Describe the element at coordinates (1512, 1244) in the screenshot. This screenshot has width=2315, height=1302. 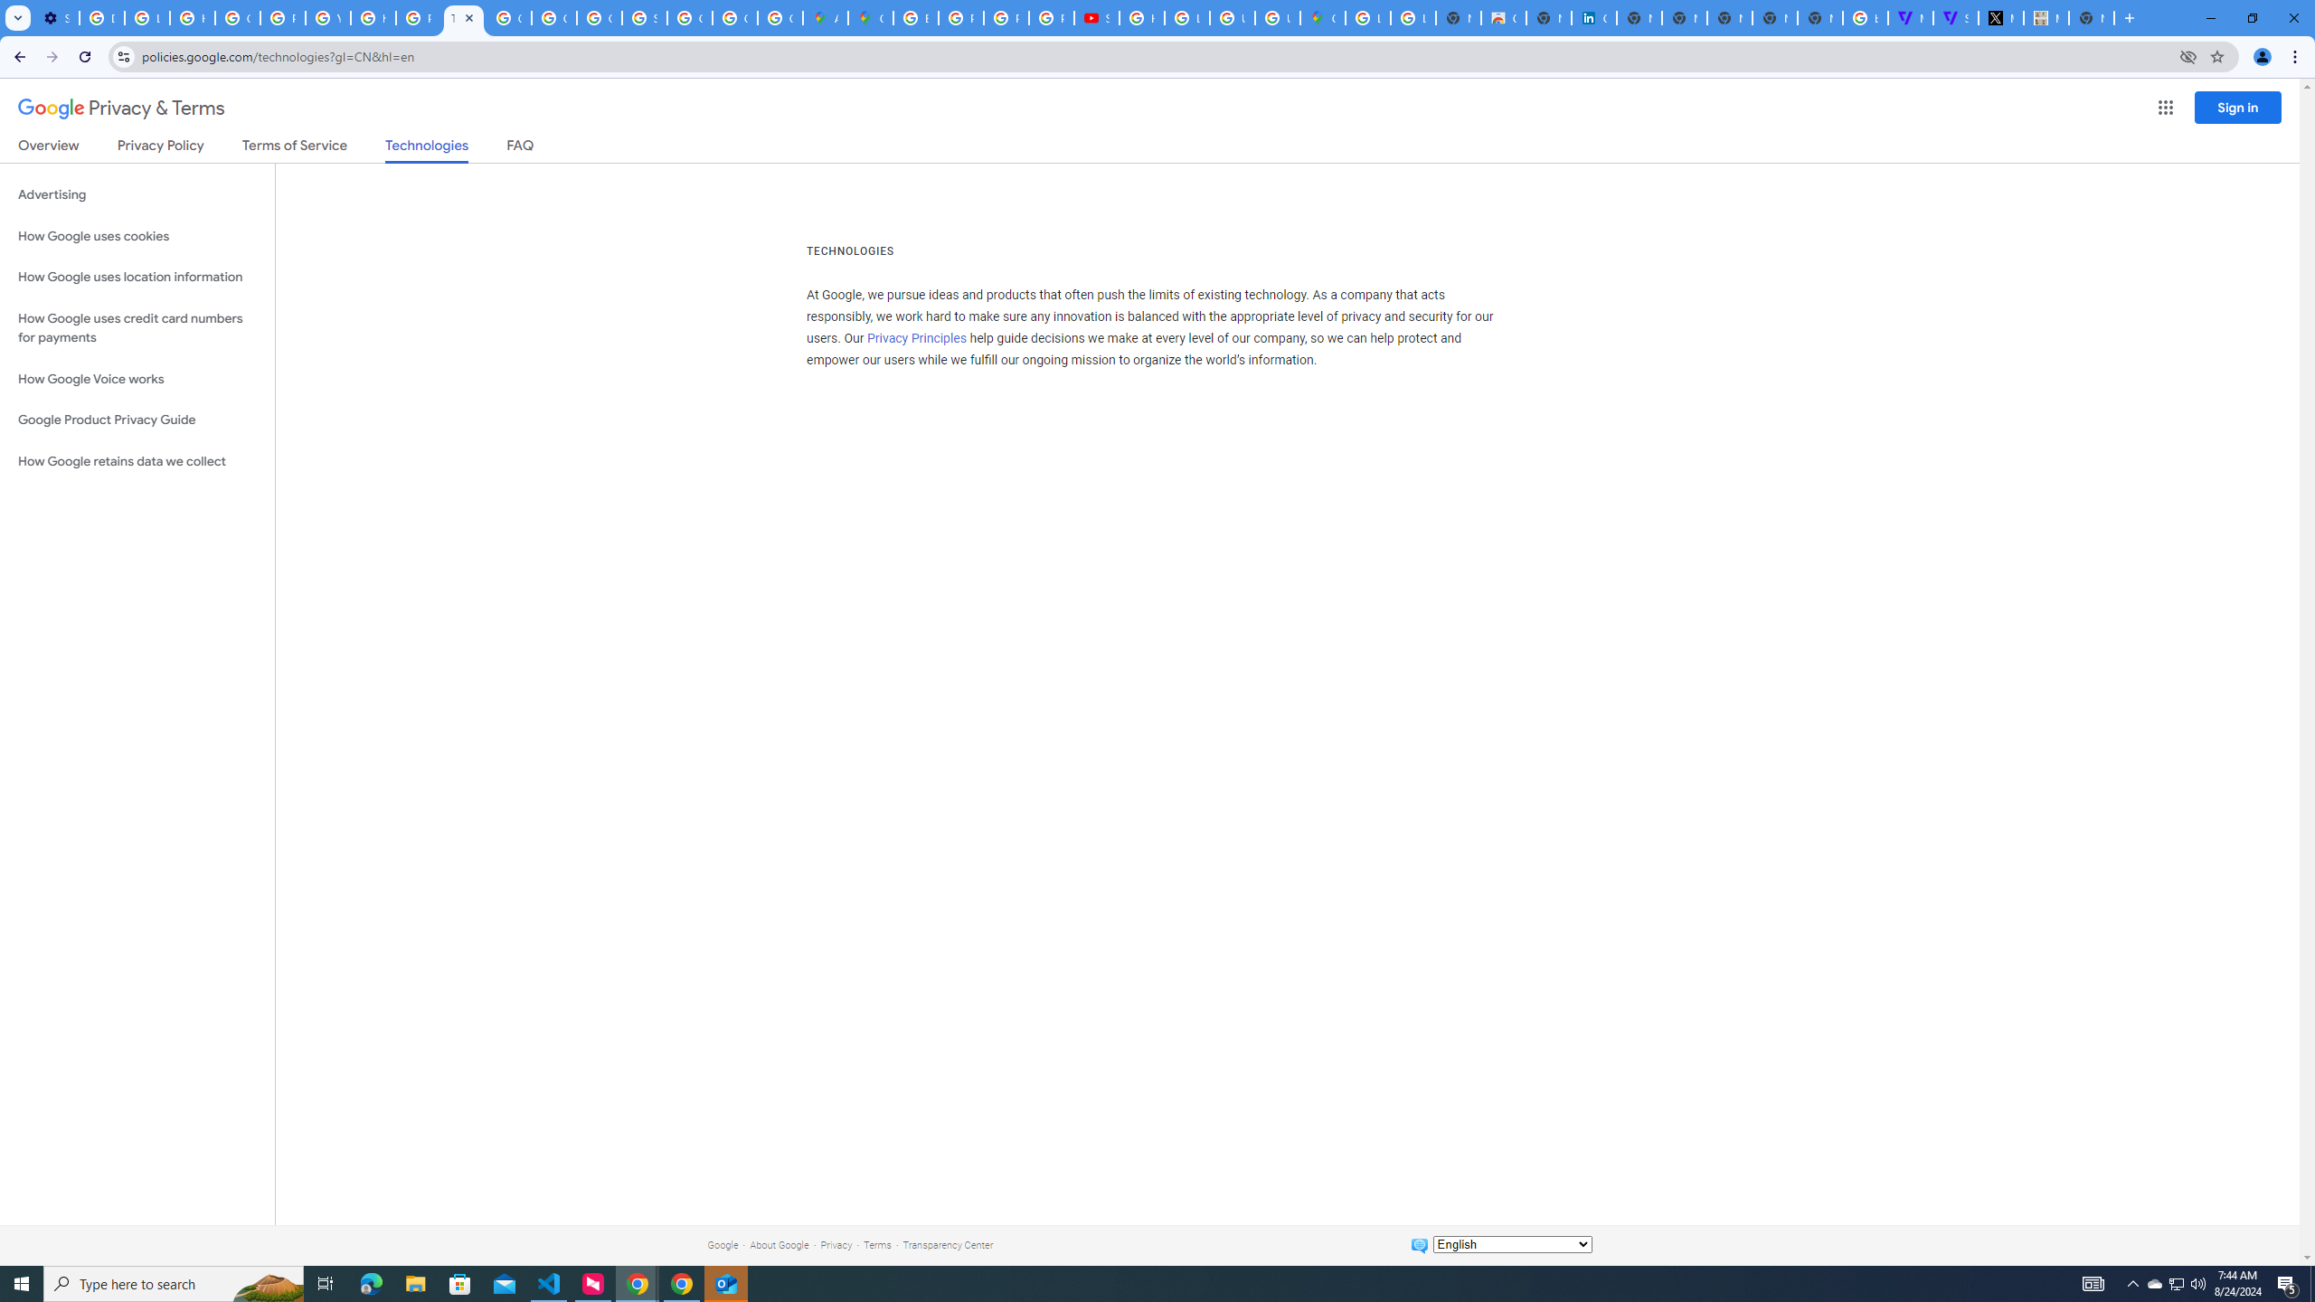
I see `Change language:` at that location.